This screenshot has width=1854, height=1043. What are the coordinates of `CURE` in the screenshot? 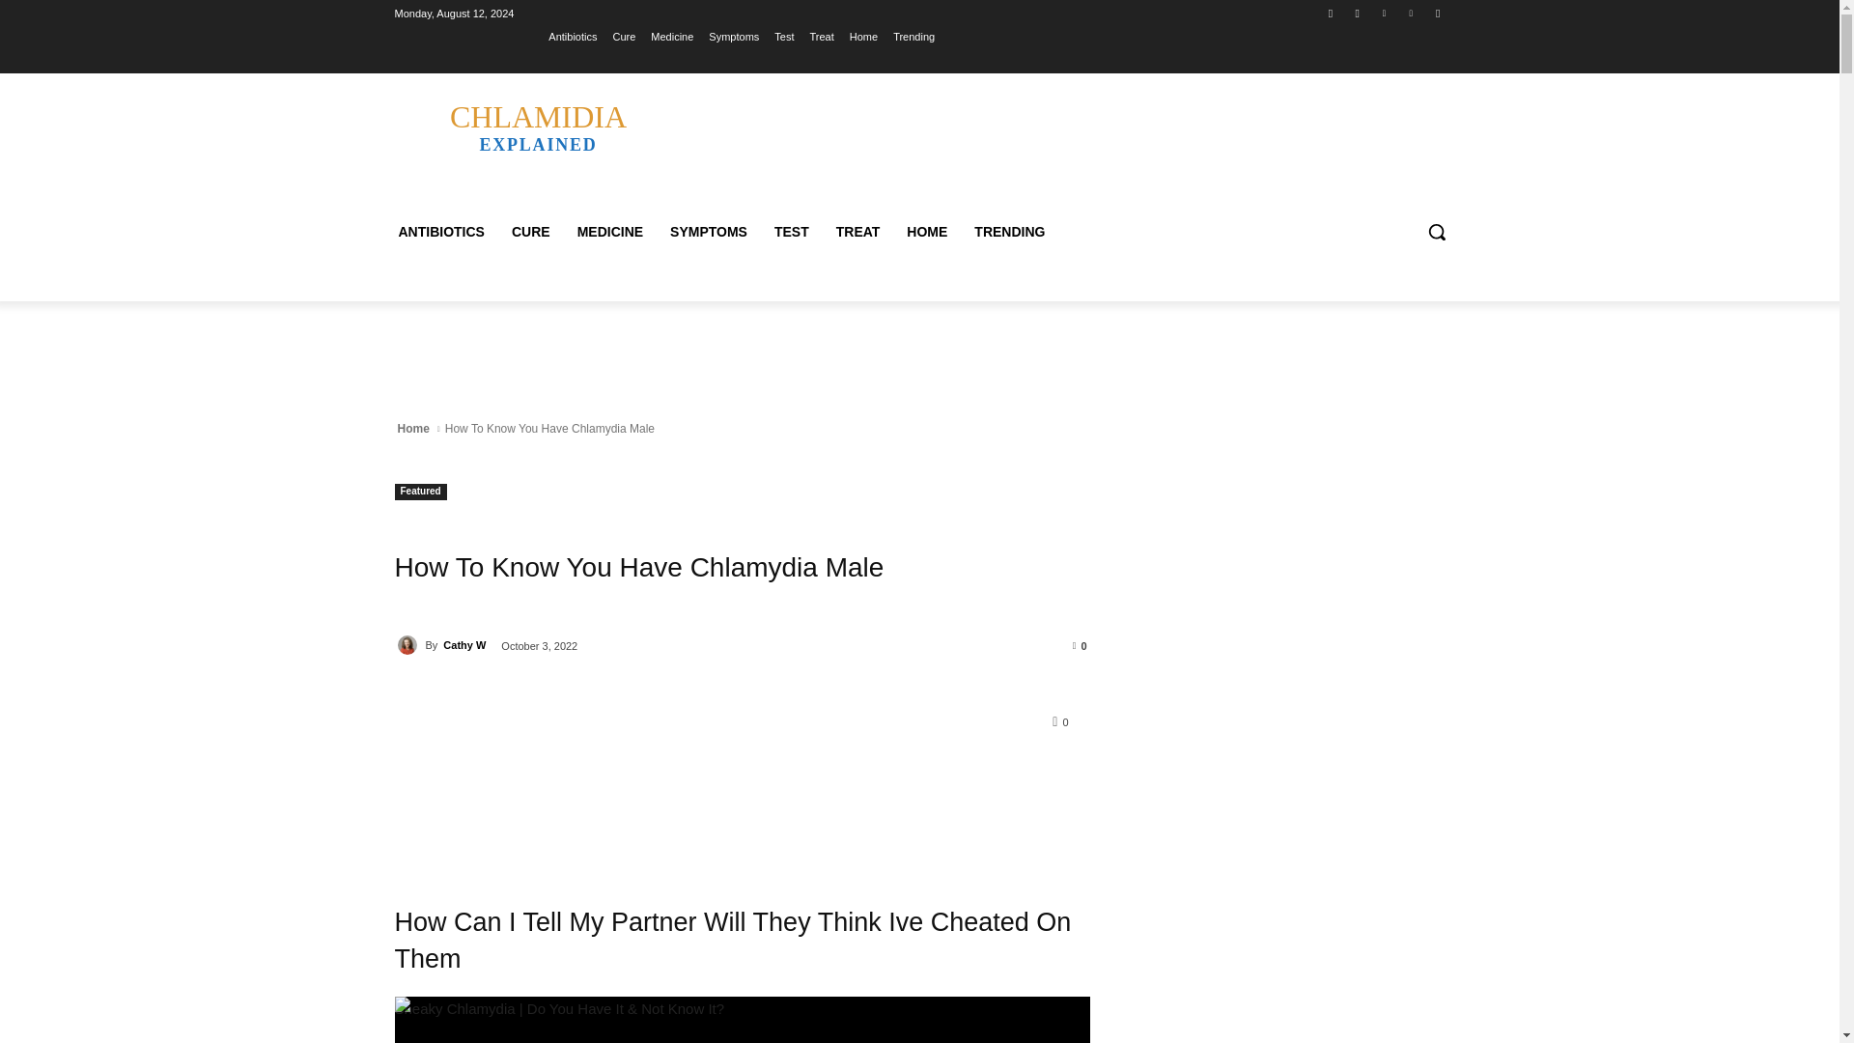 It's located at (531, 232).